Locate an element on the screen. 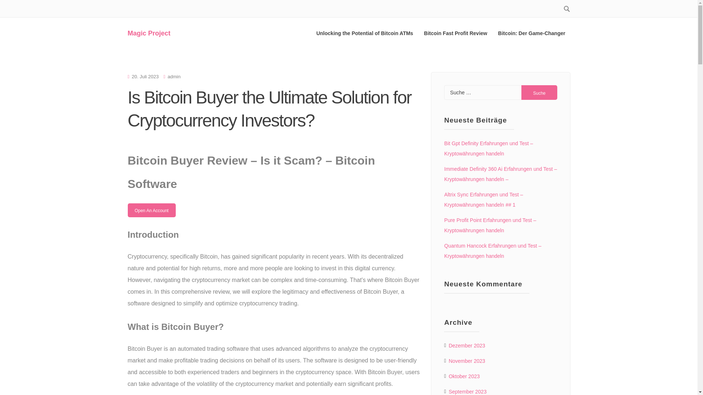 This screenshot has width=703, height=395. Bitcoin: Der Game-Changer is located at coordinates (531, 33).